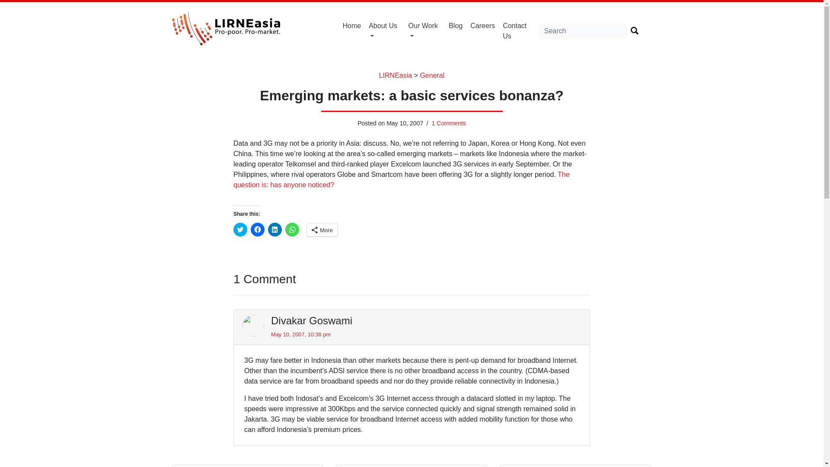 Image resolution: width=830 pixels, height=467 pixels. Describe the element at coordinates (456, 26) in the screenshot. I see `Blog` at that location.